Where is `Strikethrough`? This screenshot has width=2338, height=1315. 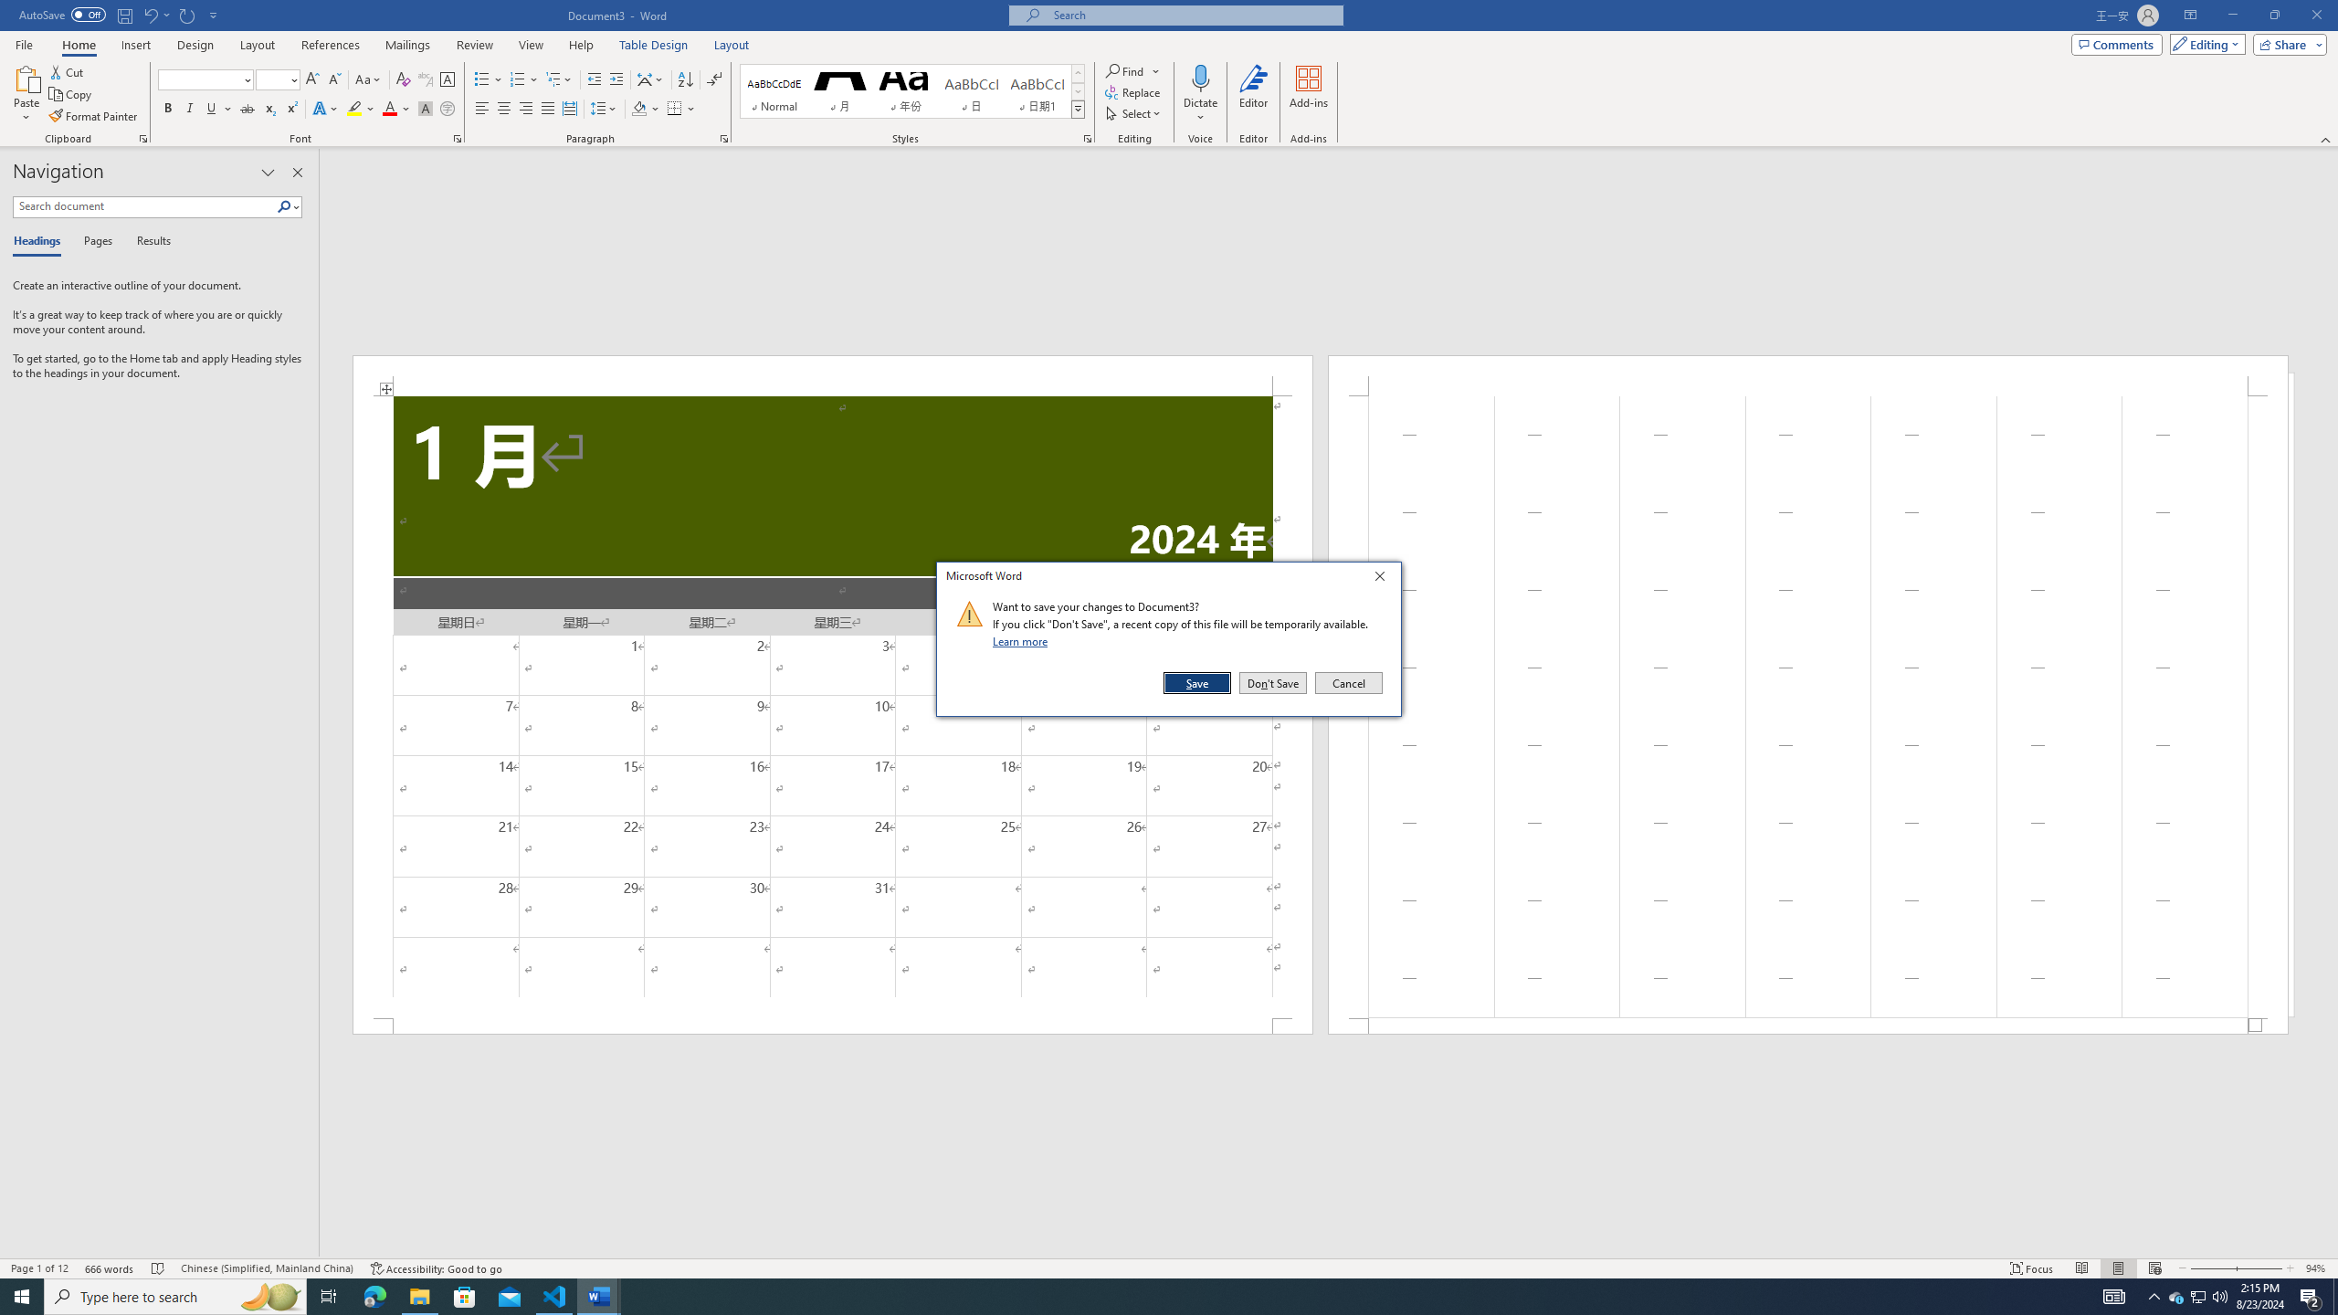
Strikethrough is located at coordinates (247, 110).